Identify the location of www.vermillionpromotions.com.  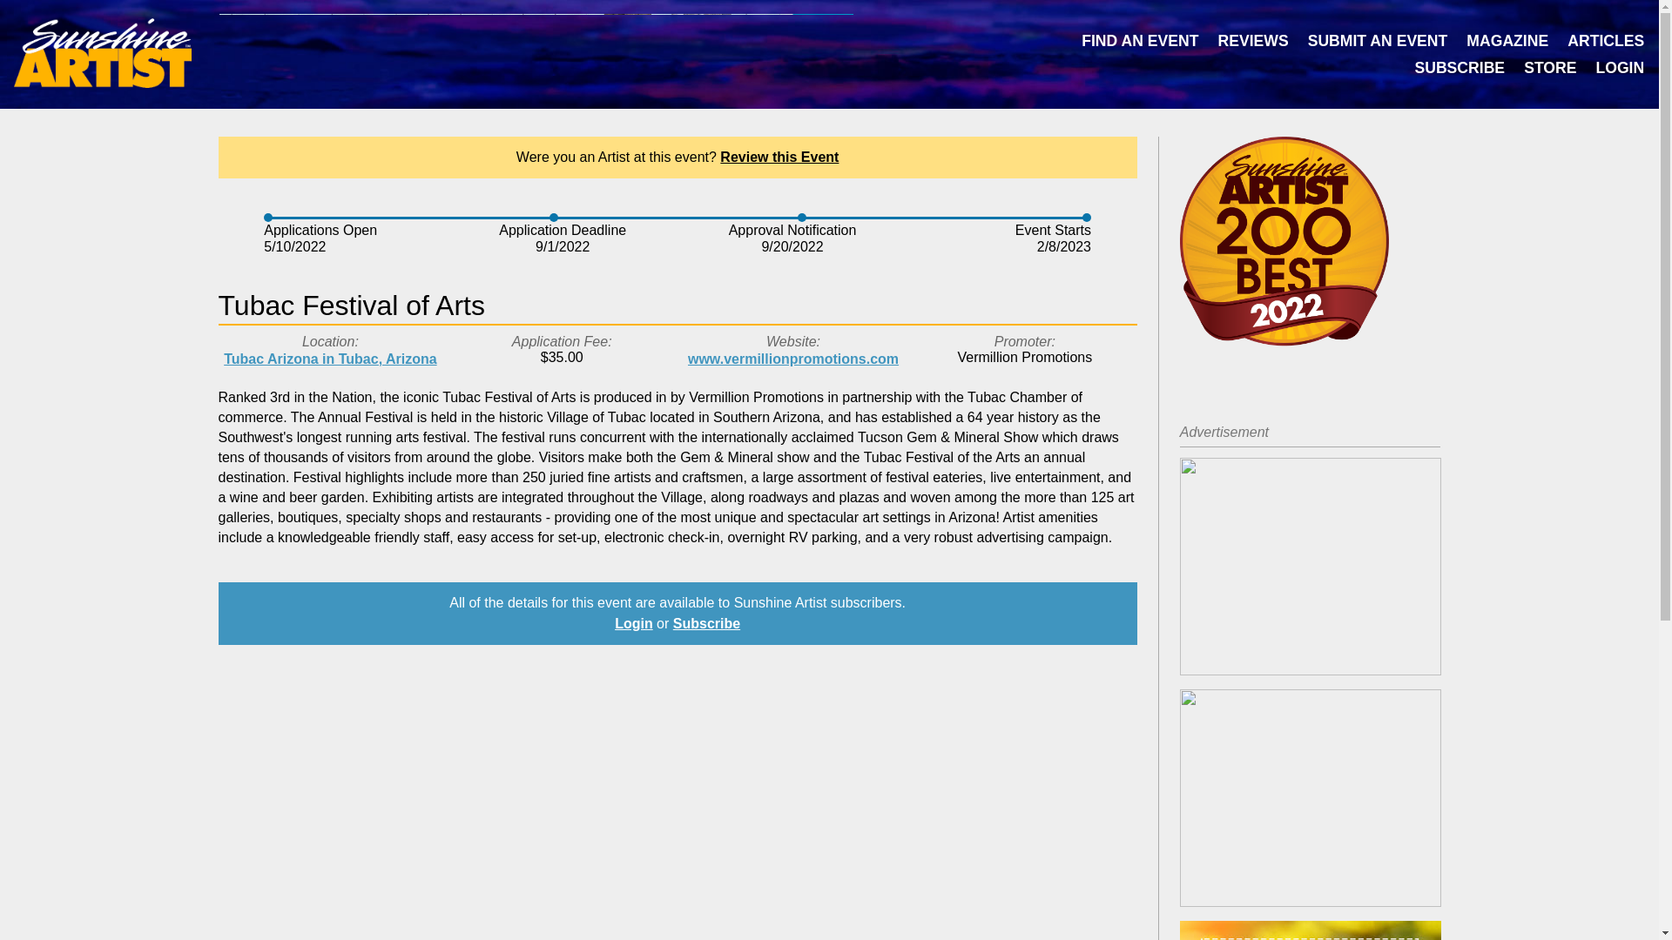
(792, 359).